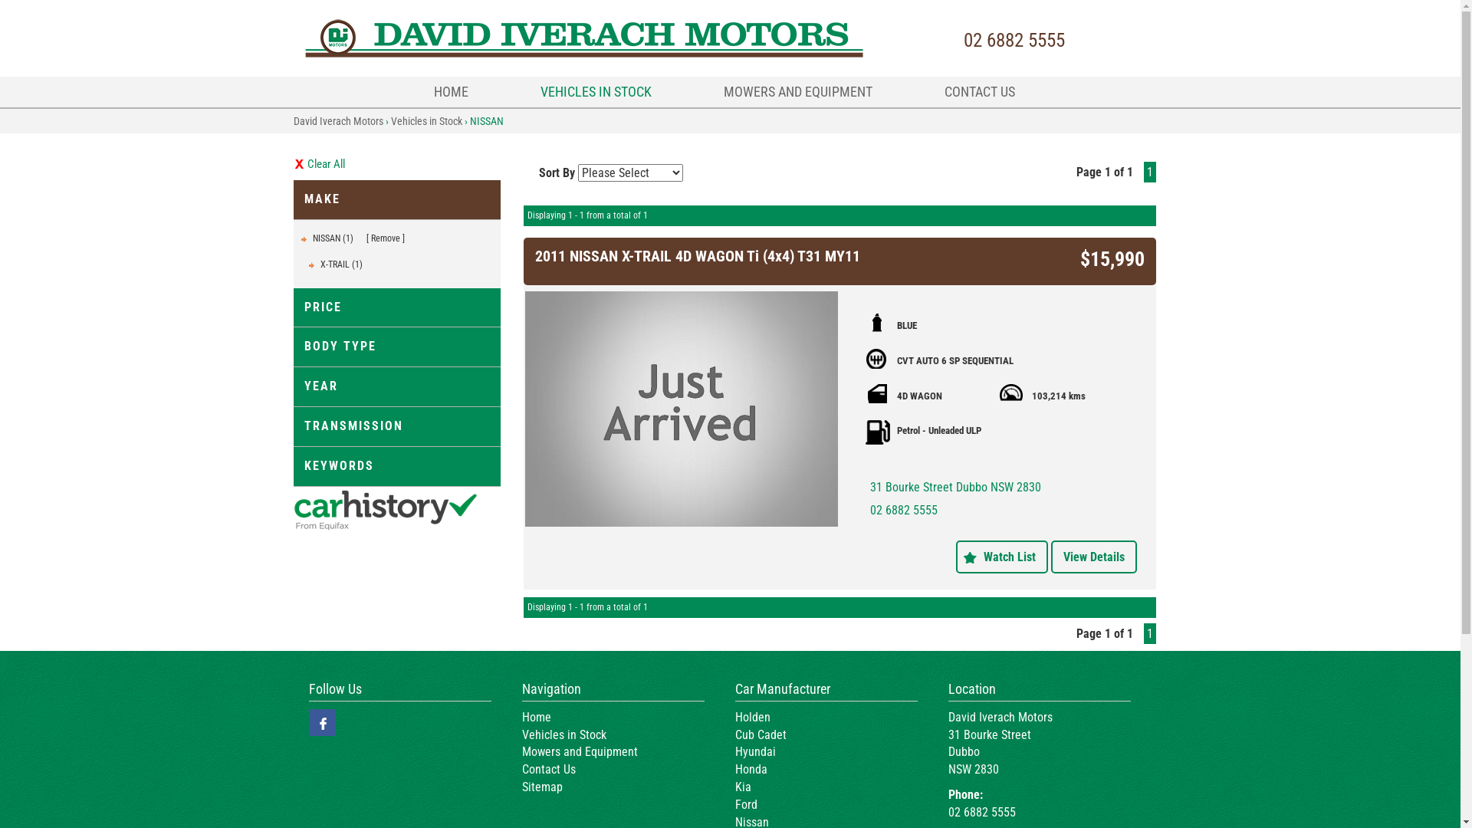 The width and height of the screenshot is (1472, 828). Describe the element at coordinates (342, 264) in the screenshot. I see `X-TRAIL (1)` at that location.